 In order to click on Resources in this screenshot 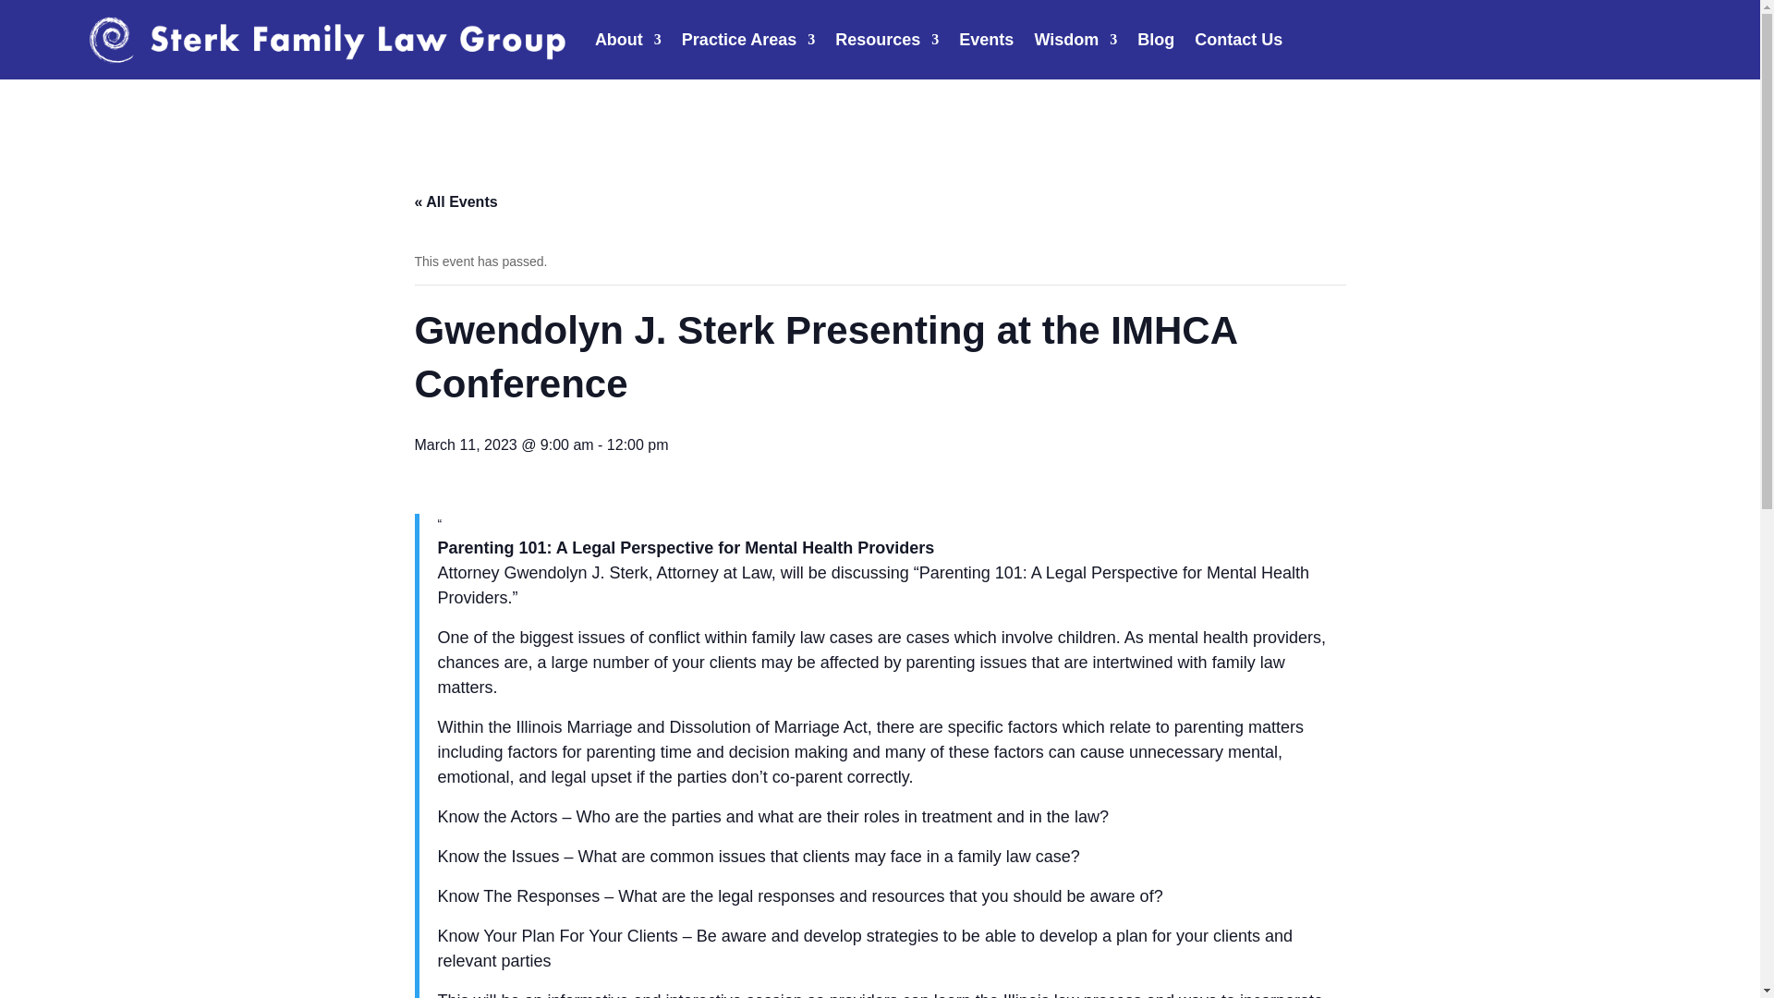, I will do `click(887, 40)`.